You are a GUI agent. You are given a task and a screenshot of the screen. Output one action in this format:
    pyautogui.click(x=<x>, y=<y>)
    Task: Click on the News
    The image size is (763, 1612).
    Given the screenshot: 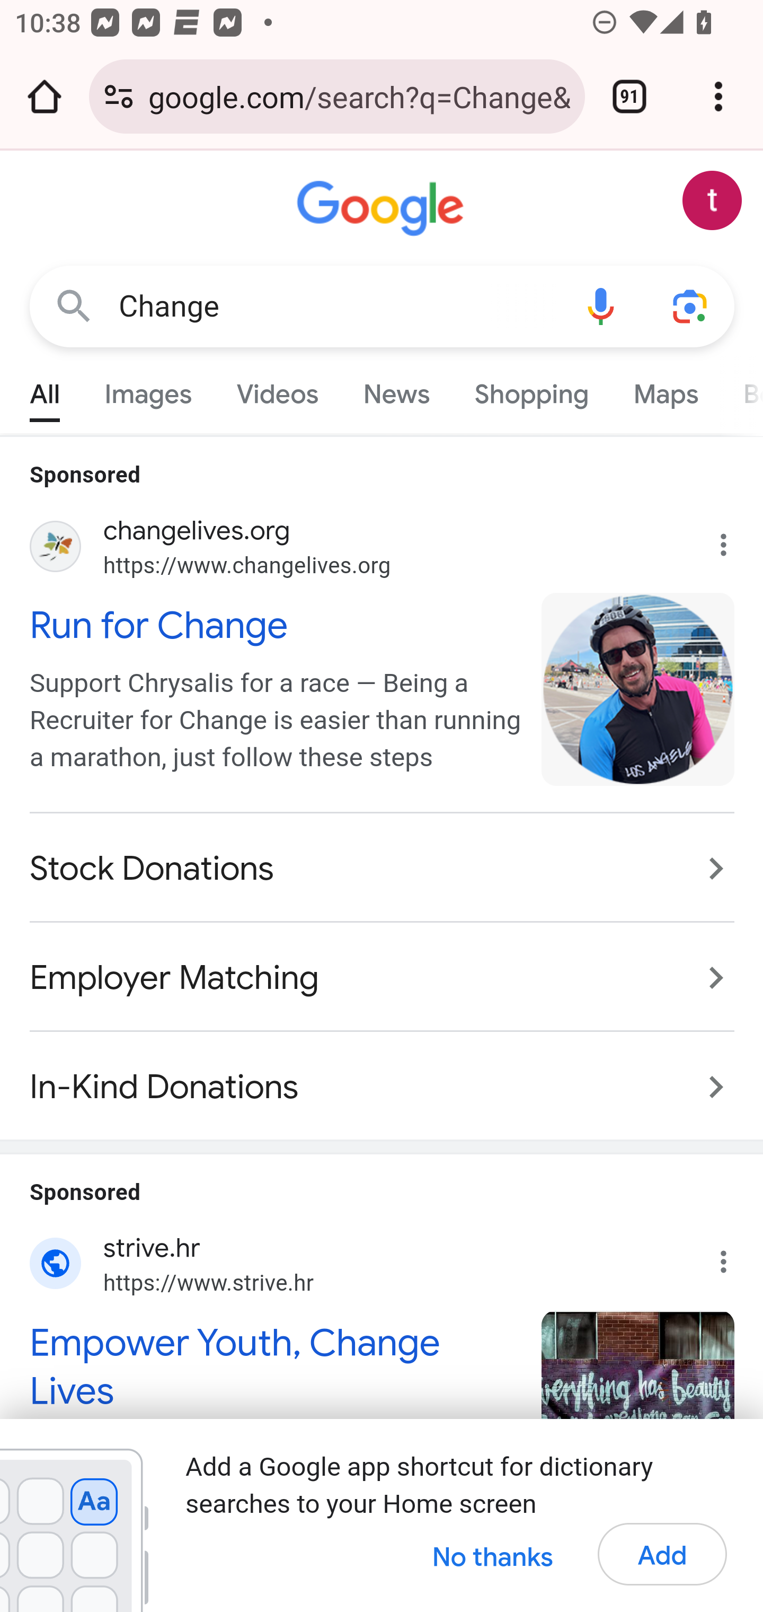 What is the action you would take?
    pyautogui.click(x=396, y=389)
    